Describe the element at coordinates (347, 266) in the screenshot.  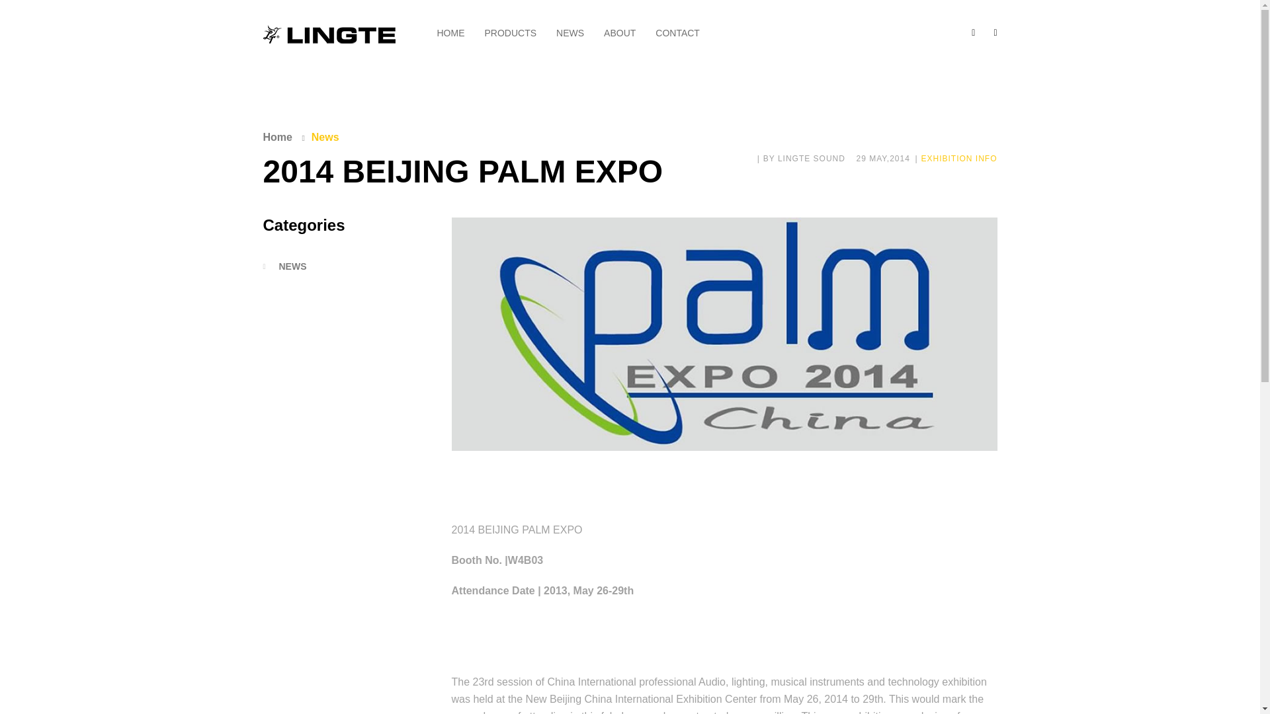
I see `NEWS` at that location.